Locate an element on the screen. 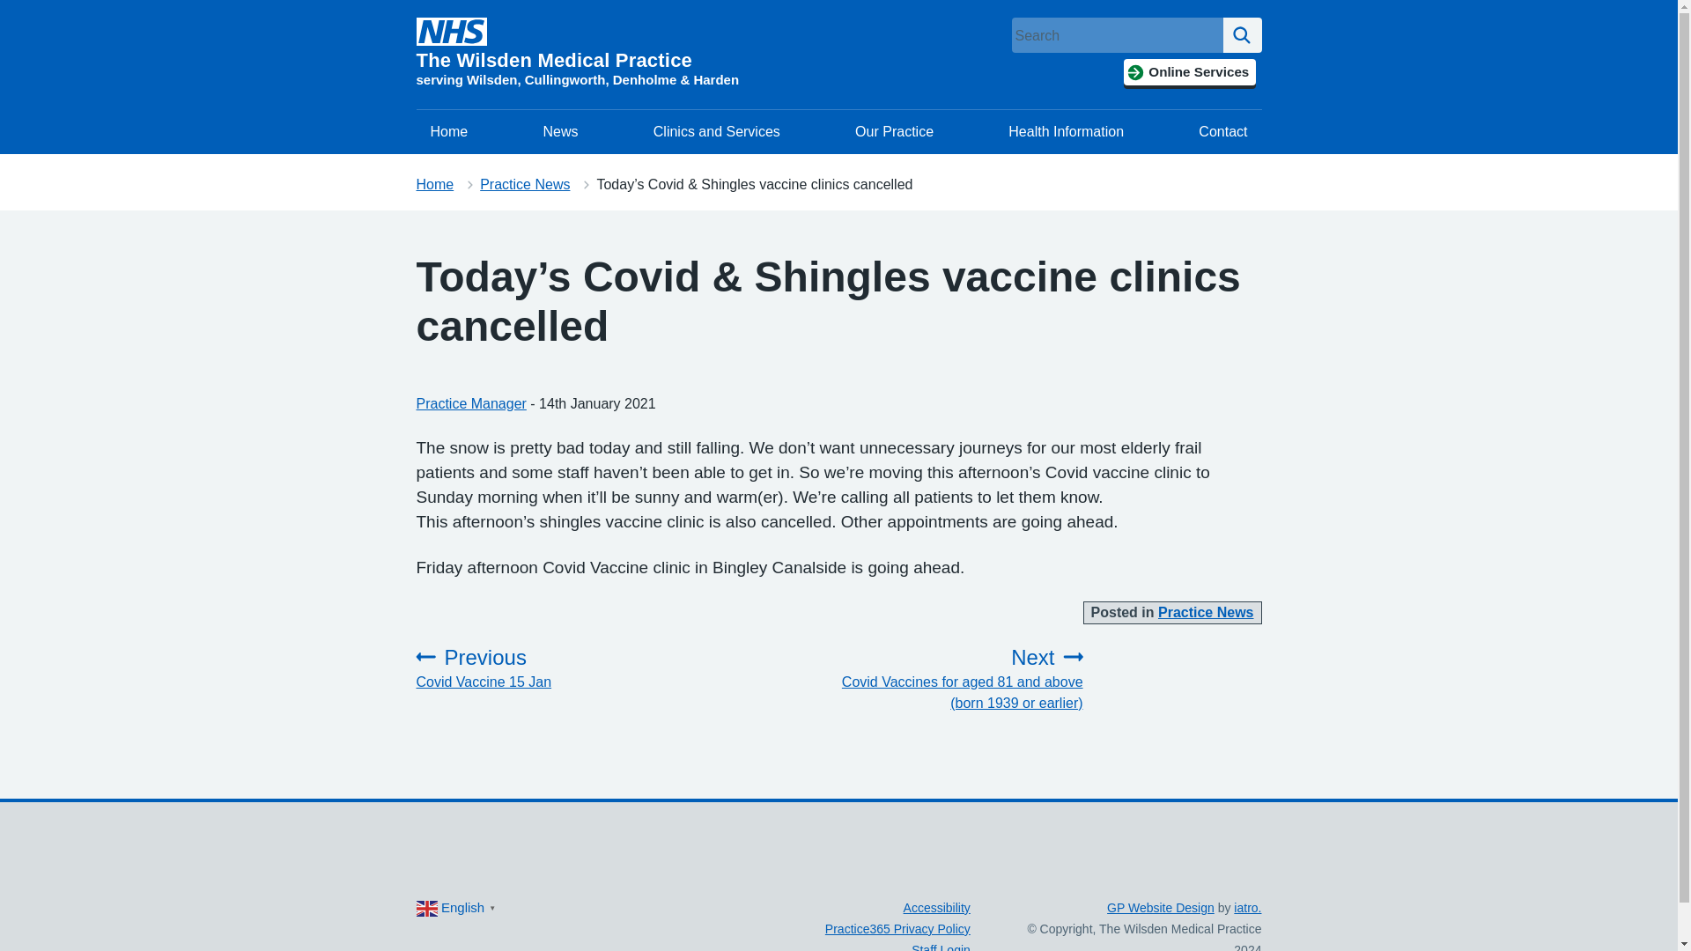 Image resolution: width=1691 pixels, height=951 pixels. Practice News is located at coordinates (1247, 907).